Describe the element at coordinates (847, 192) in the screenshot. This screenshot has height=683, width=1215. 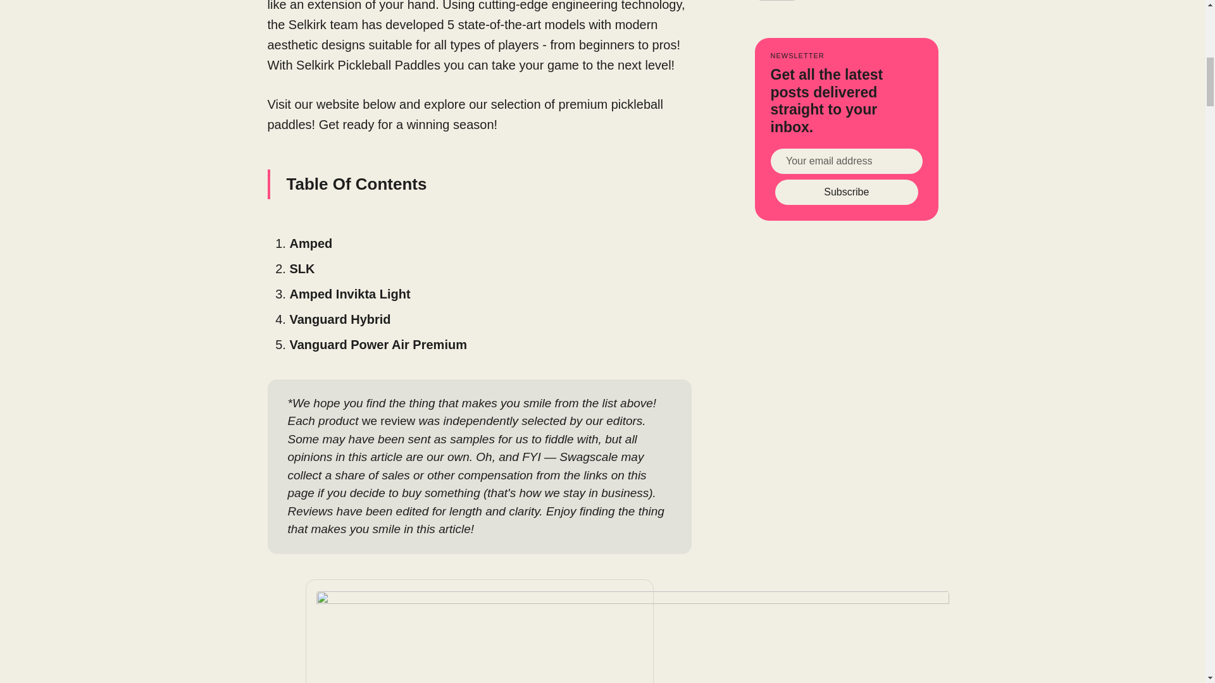
I see `Subscribe` at that location.